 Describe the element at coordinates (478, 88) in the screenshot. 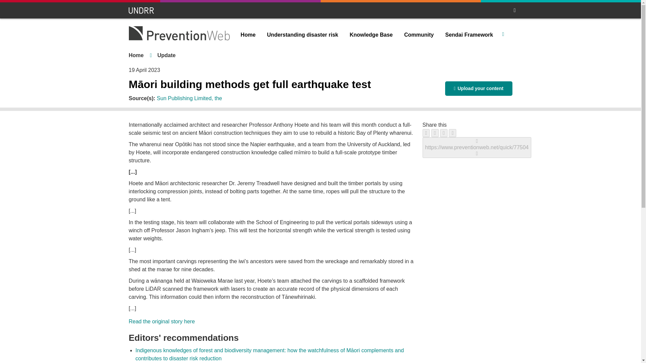

I see `Upload your content` at that location.